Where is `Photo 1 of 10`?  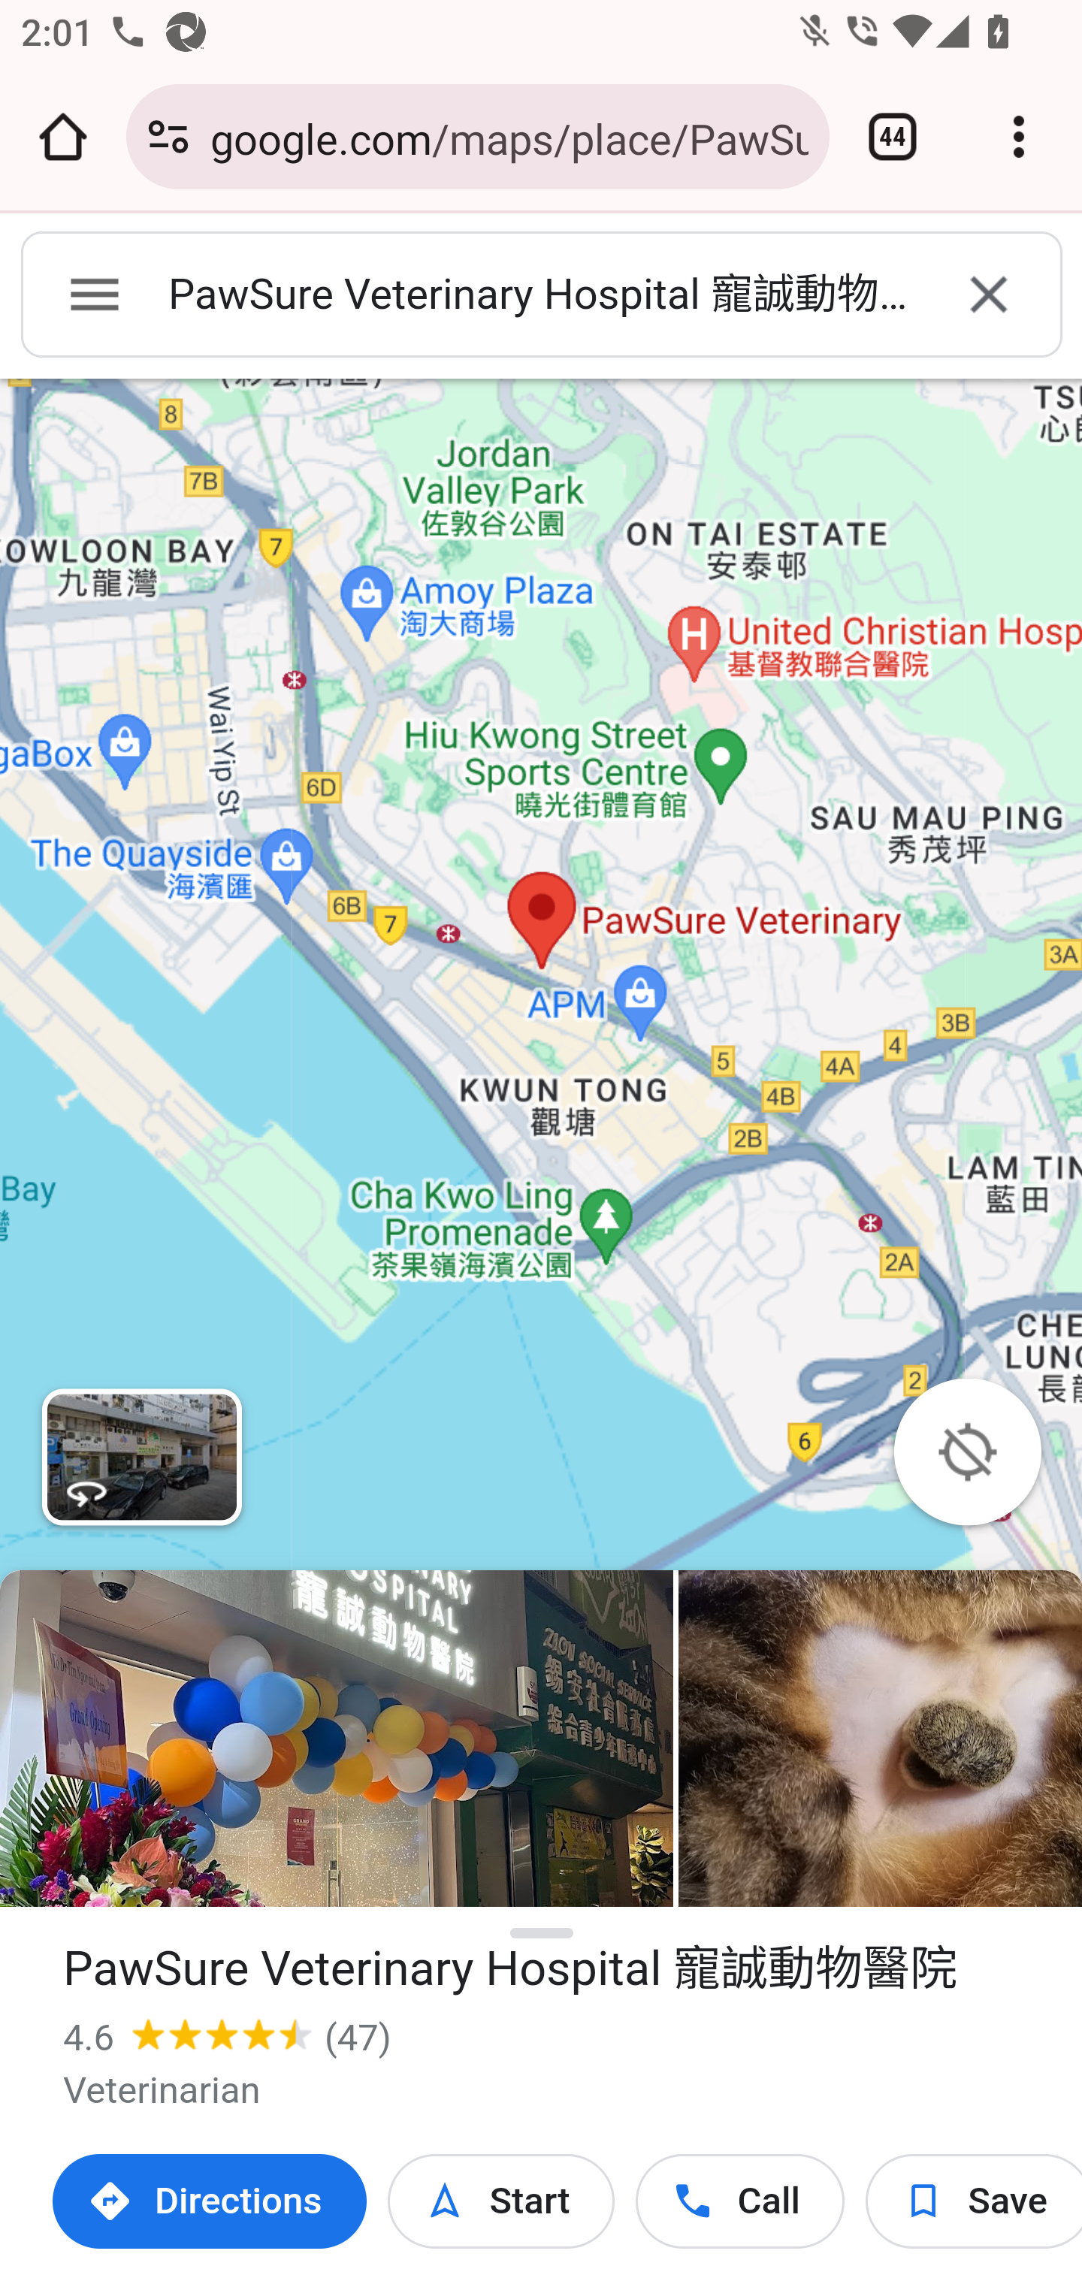
Photo 1 of 10 is located at coordinates (337, 1739).